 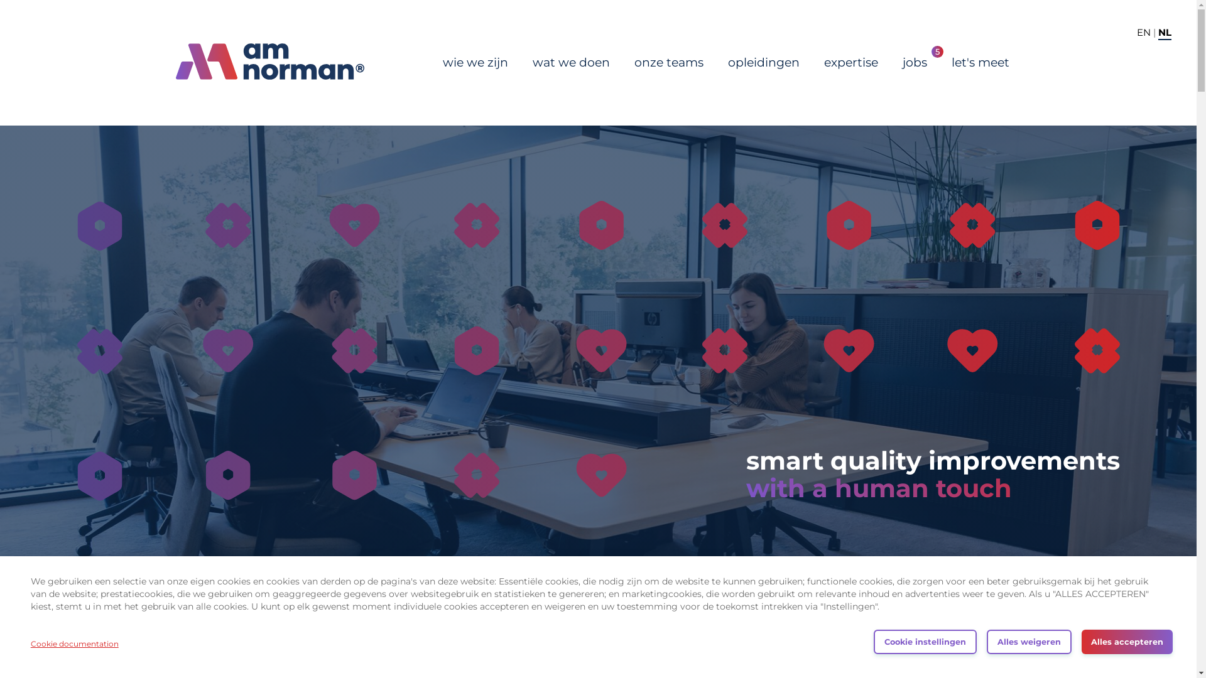 What do you see at coordinates (669, 63) in the screenshot?
I see `onze teams` at bounding box center [669, 63].